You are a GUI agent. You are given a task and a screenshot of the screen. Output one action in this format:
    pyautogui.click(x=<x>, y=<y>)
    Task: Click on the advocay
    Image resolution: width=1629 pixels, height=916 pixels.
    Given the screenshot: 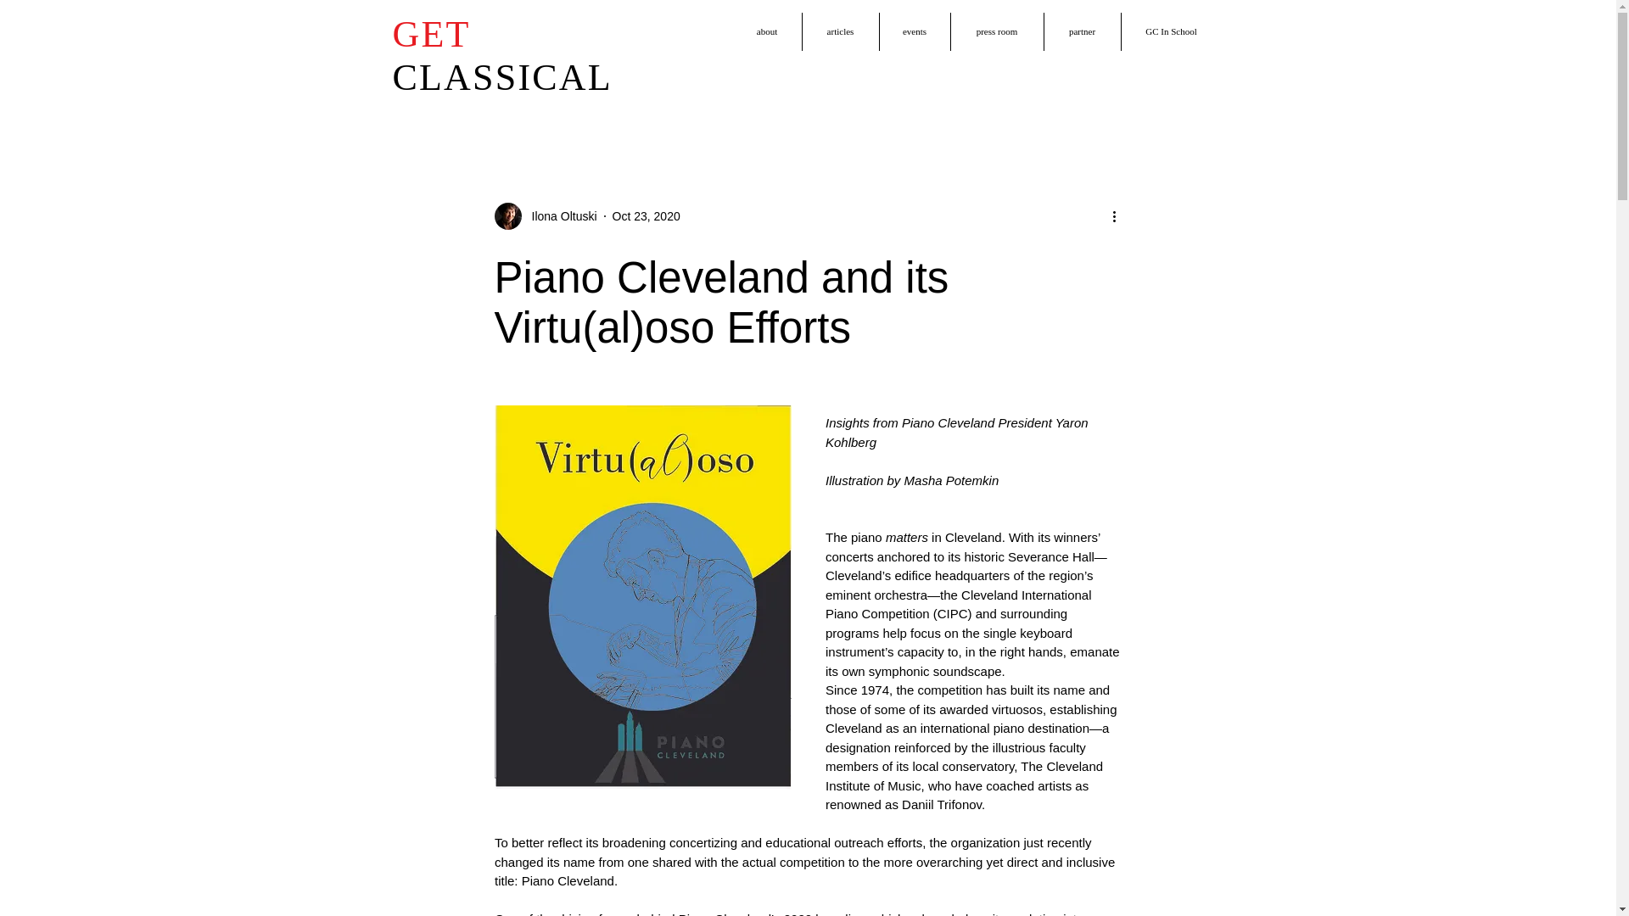 What is the action you would take?
    pyautogui.click(x=969, y=101)
    